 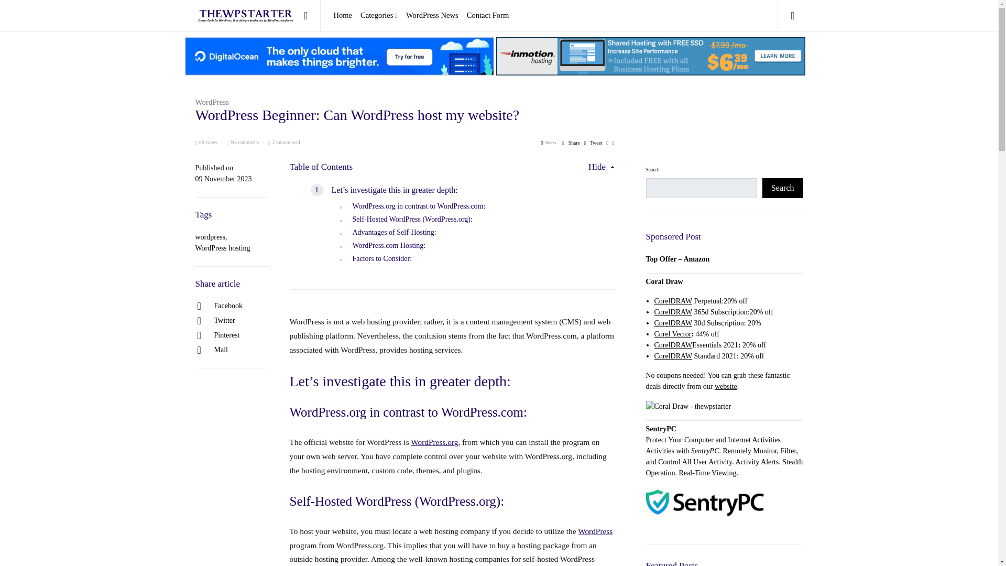 I want to click on Home, so click(x=344, y=16).